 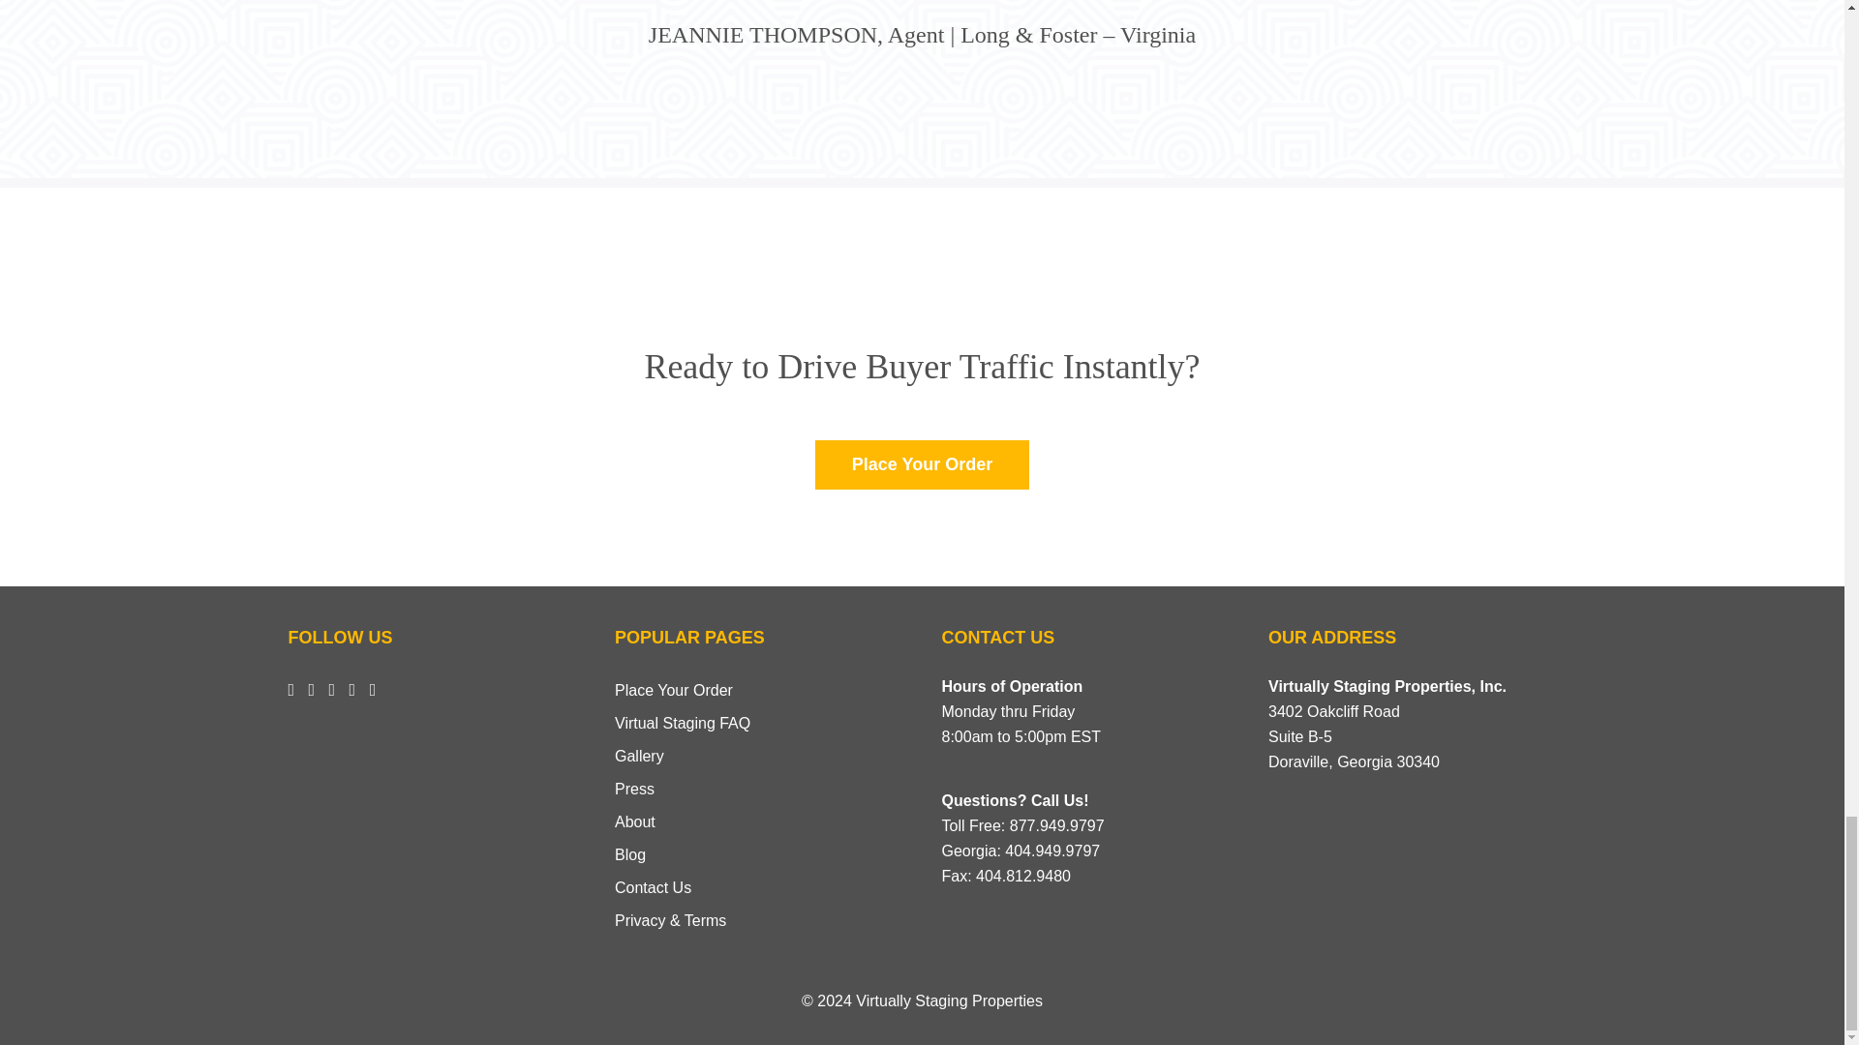 What do you see at coordinates (683, 723) in the screenshot?
I see `Virtual Staging FAQ` at bounding box center [683, 723].